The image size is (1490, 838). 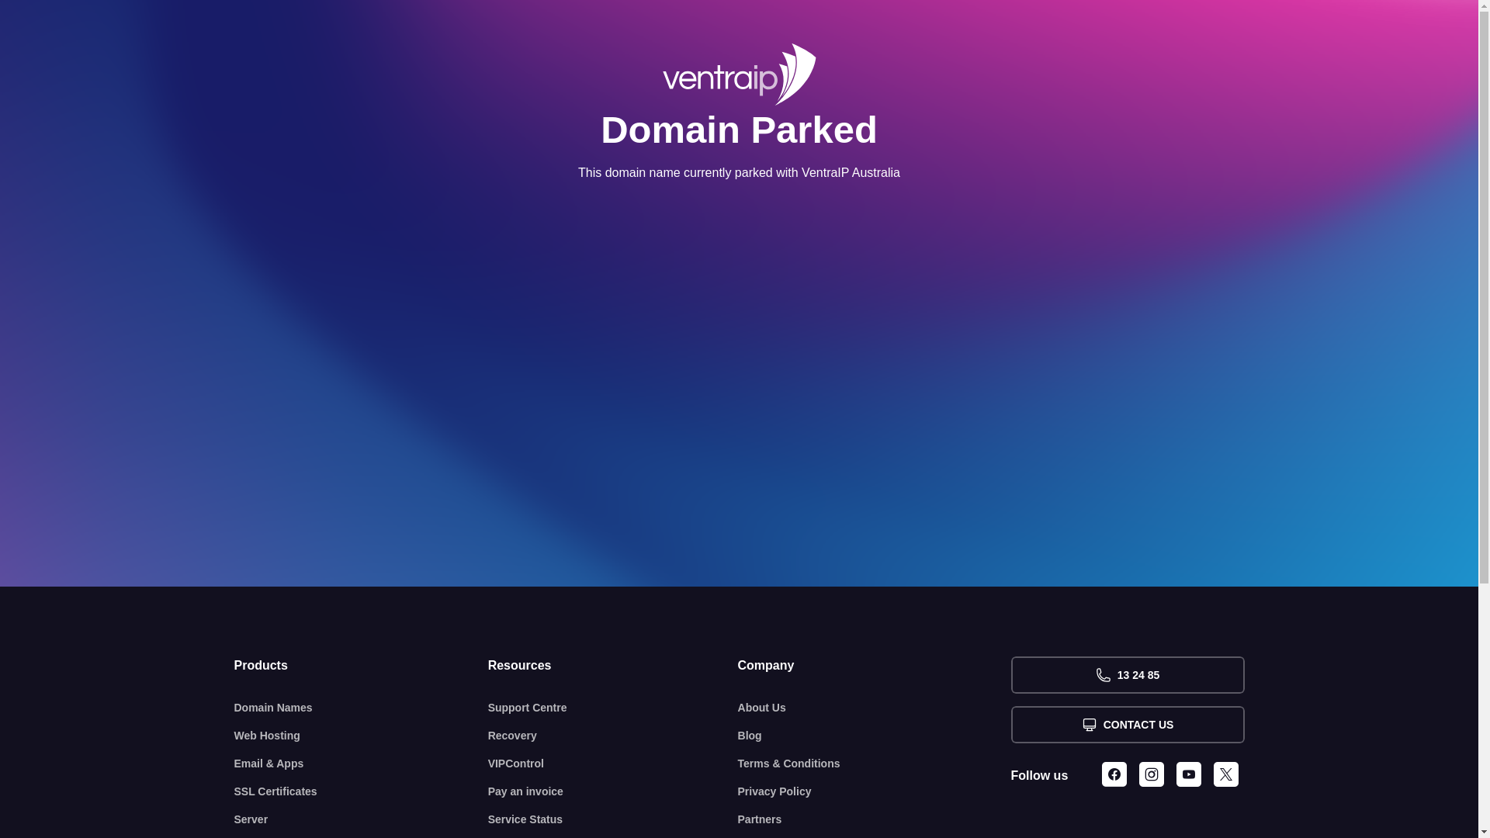 I want to click on Service Status, so click(x=613, y=819).